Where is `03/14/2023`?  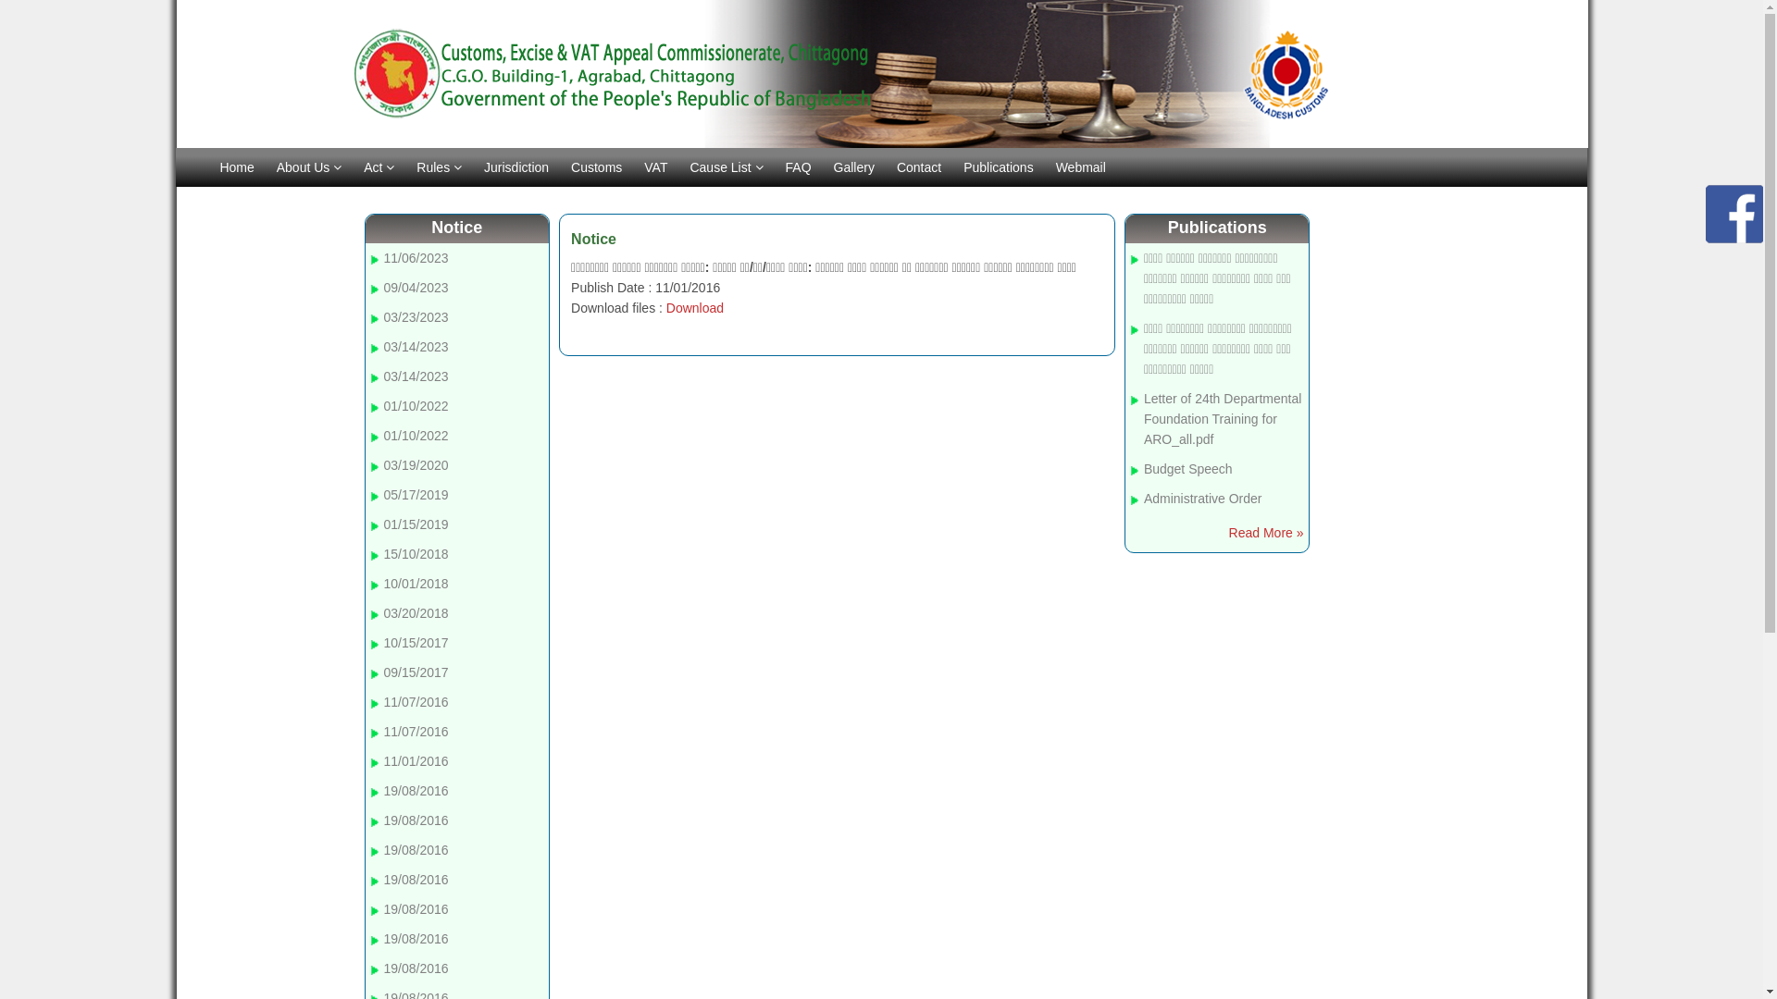 03/14/2023 is located at coordinates (416, 347).